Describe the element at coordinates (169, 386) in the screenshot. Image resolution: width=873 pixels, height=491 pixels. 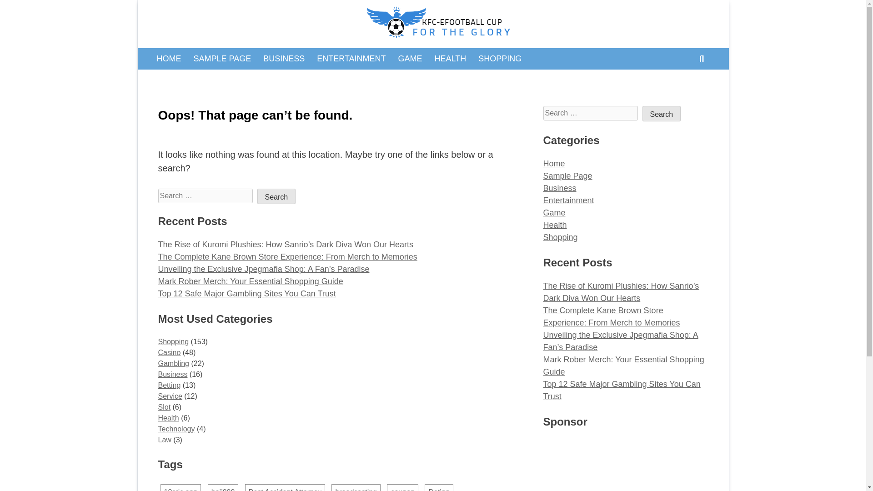
I see `Betting` at that location.